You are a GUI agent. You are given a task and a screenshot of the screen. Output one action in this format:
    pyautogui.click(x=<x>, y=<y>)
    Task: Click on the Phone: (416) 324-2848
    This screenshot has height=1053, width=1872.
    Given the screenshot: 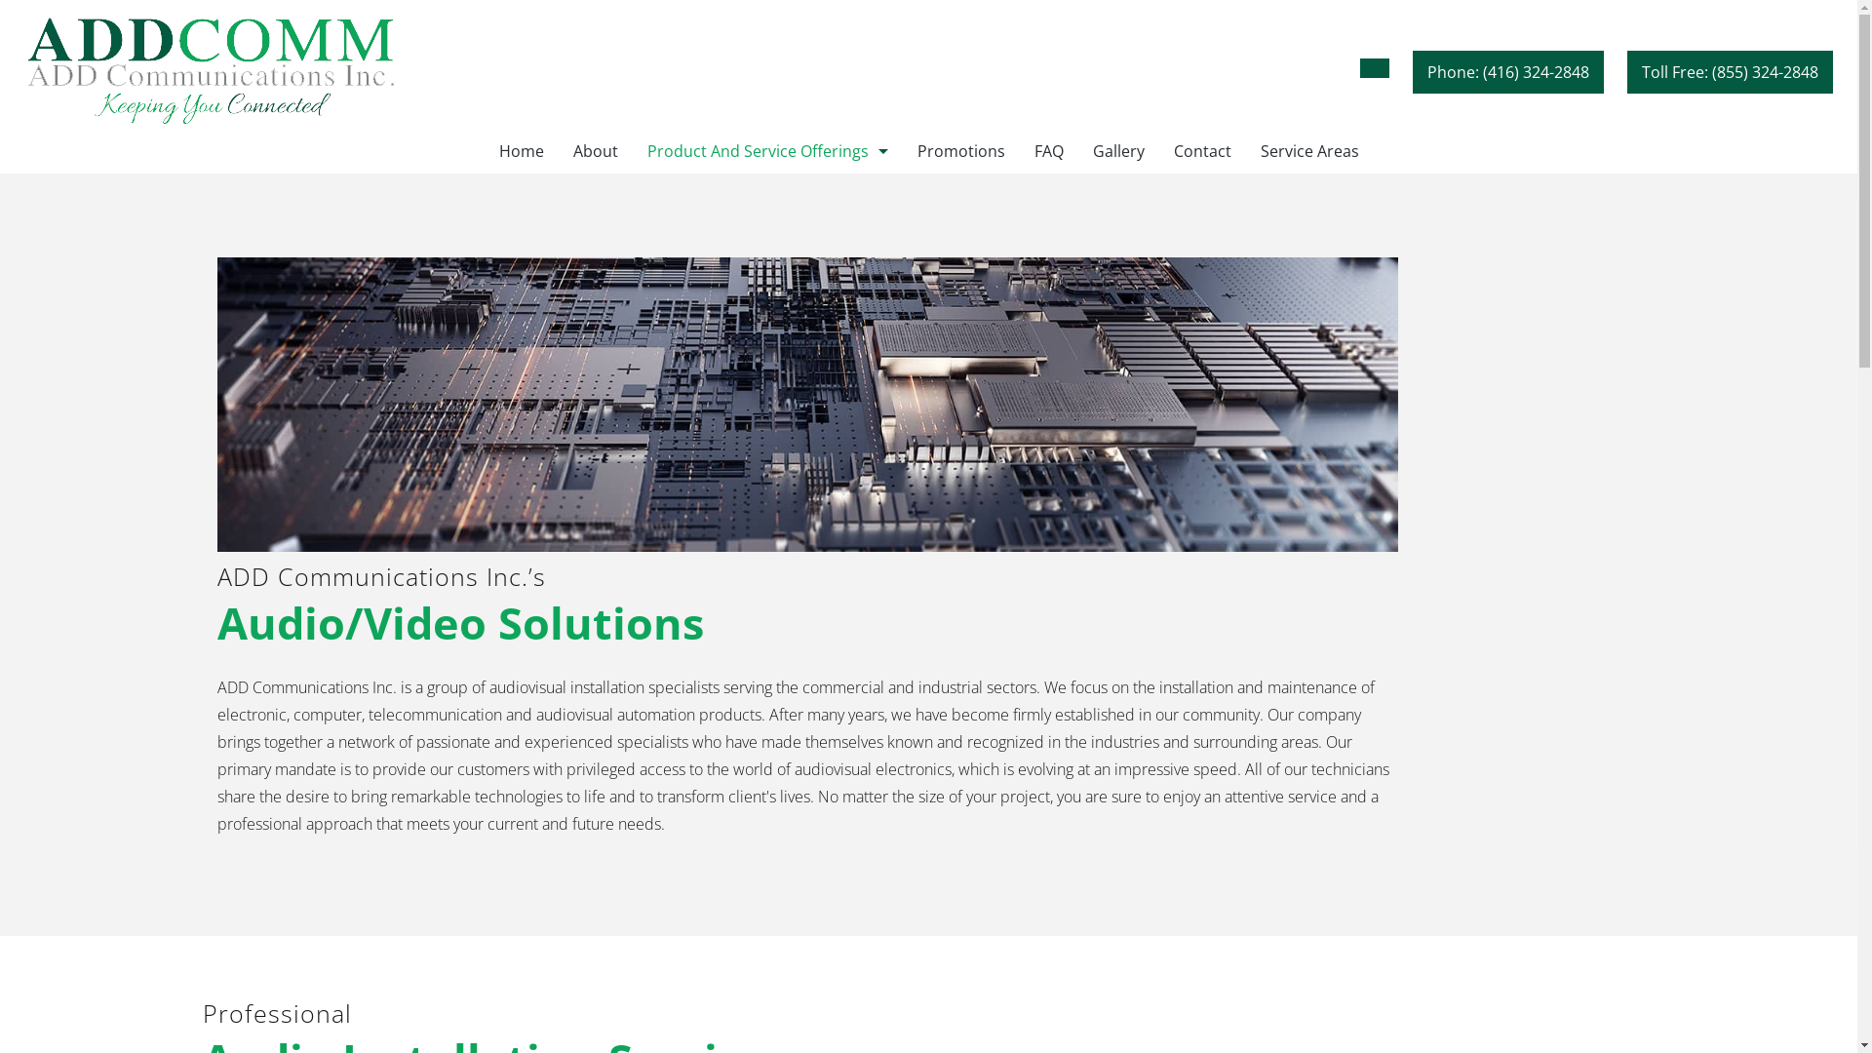 What is the action you would take?
    pyautogui.click(x=1508, y=72)
    